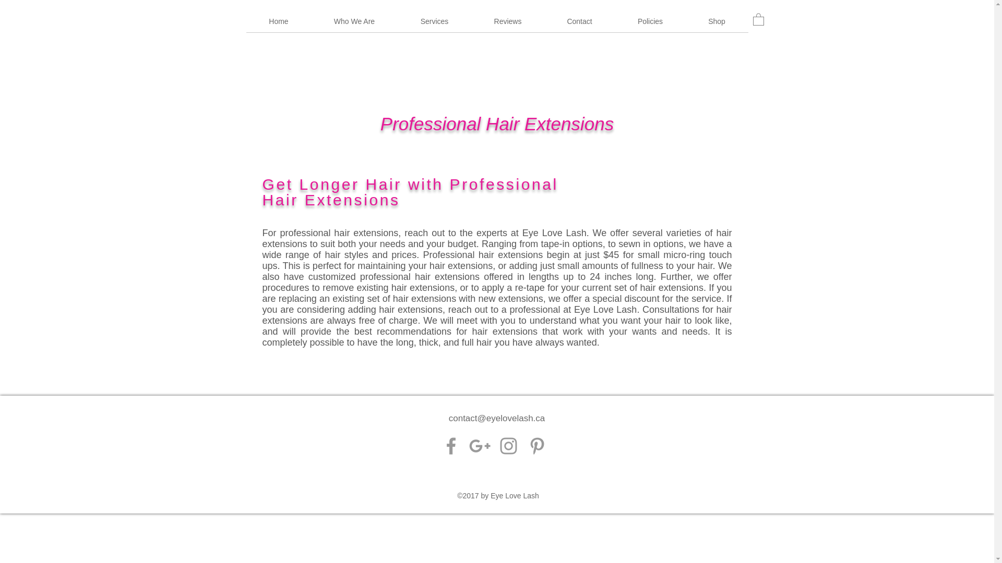 Image resolution: width=1002 pixels, height=563 pixels. Describe the element at coordinates (717, 25) in the screenshot. I see `Shop` at that location.